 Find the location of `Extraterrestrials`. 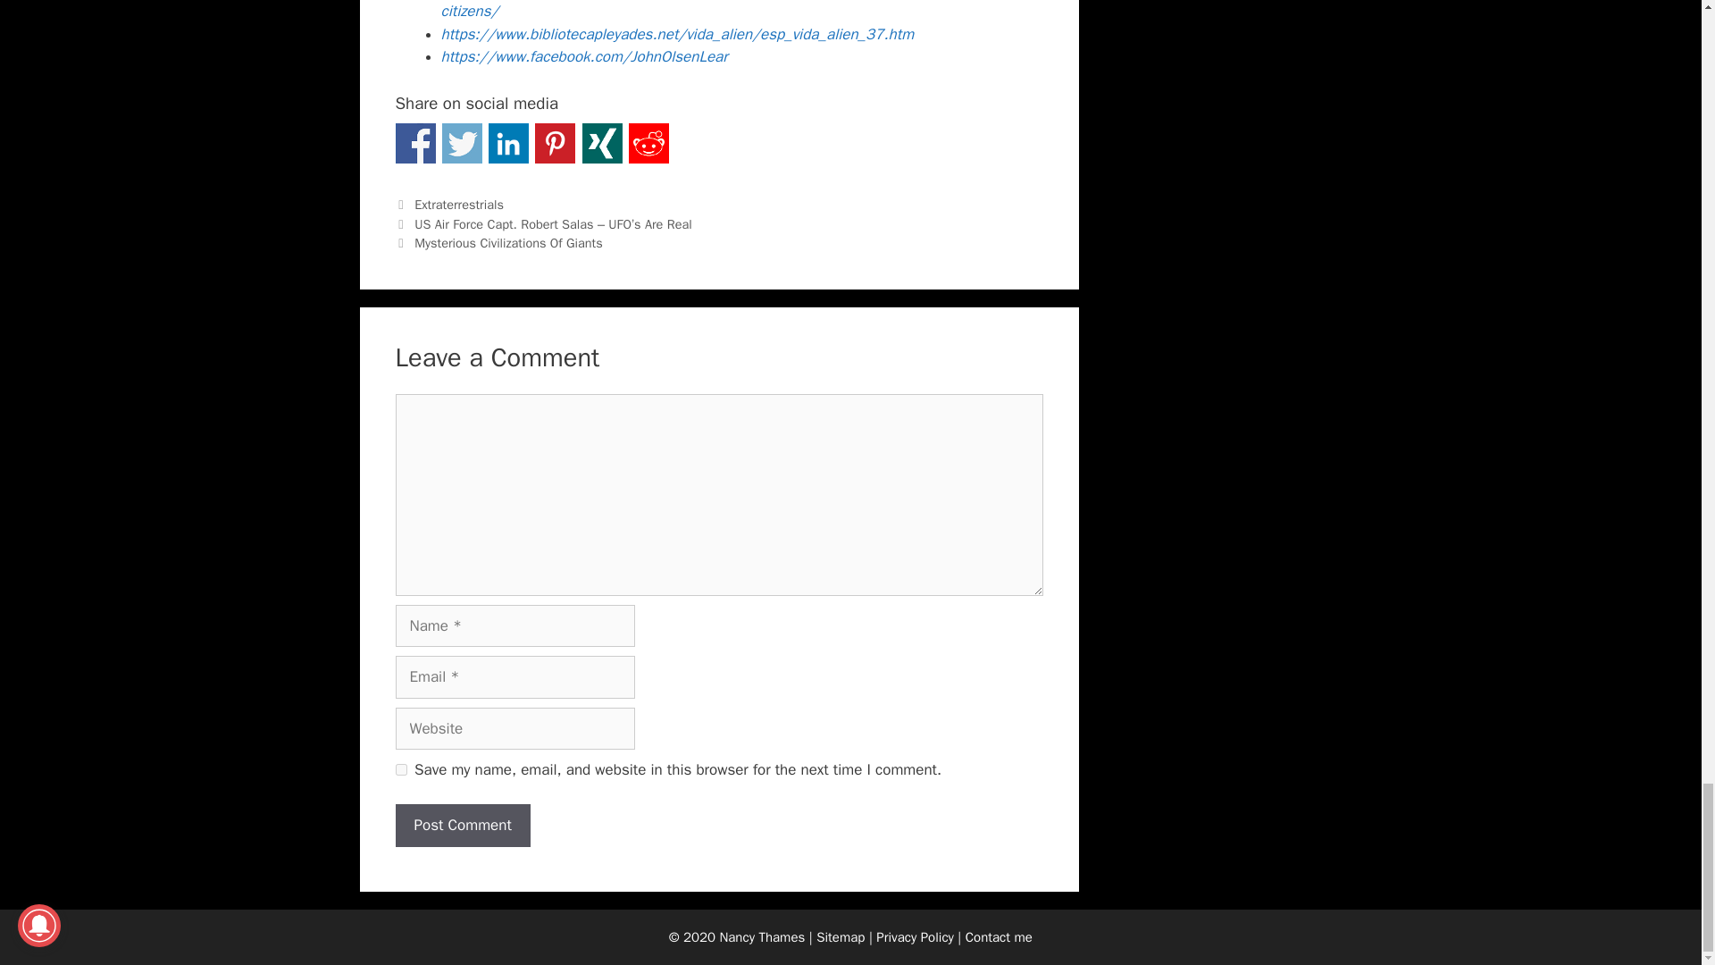

Extraterrestrials is located at coordinates (459, 204).